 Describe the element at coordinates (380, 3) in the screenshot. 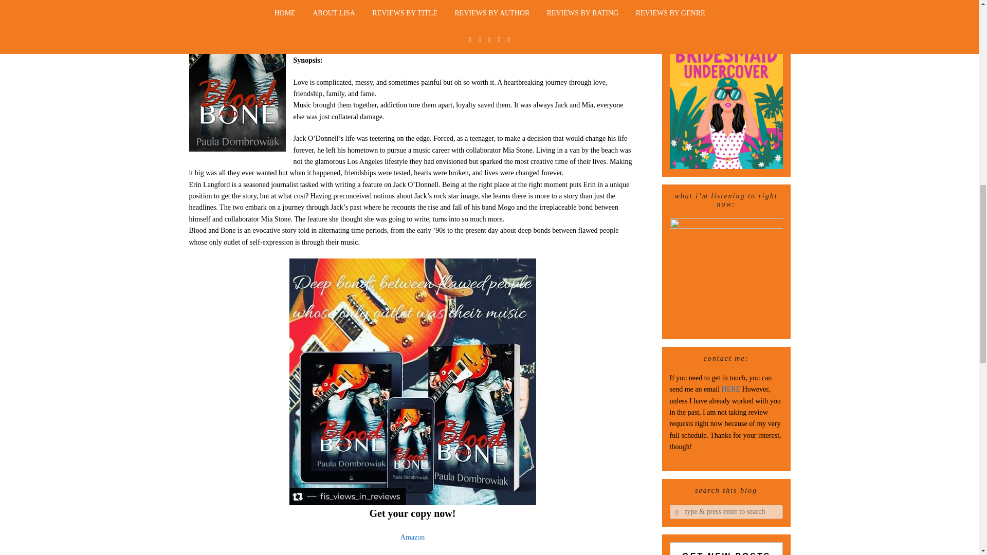

I see `Paula Dombrowiak` at that location.